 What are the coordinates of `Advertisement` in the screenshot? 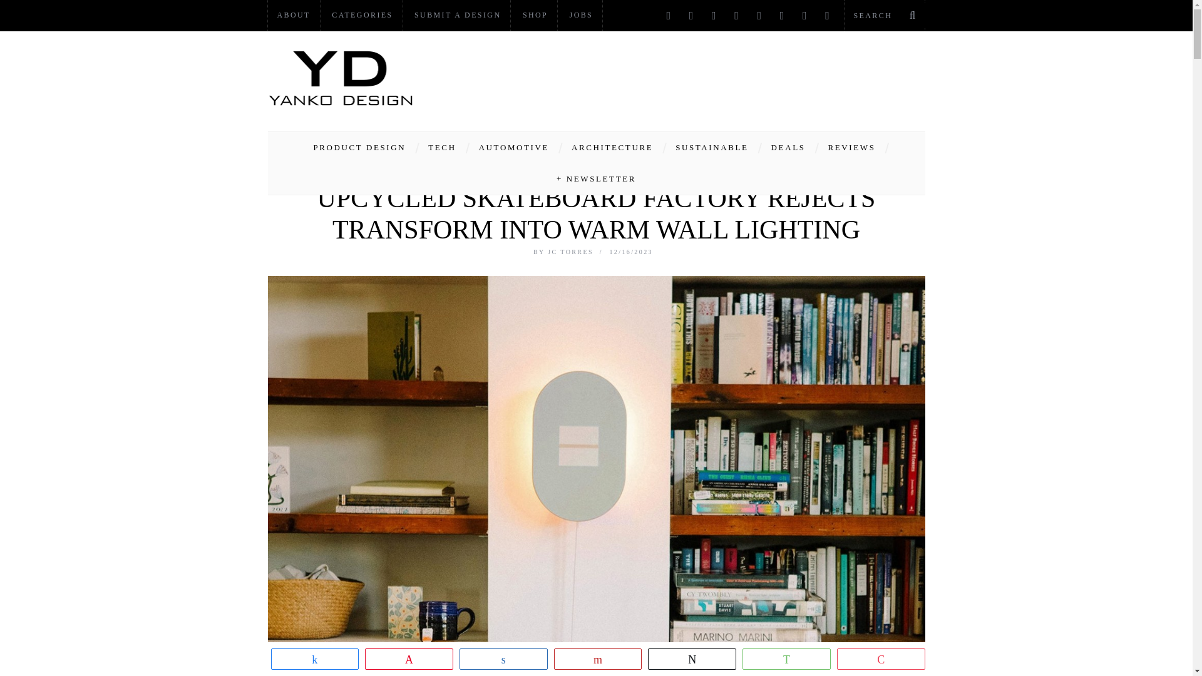 It's located at (697, 78).